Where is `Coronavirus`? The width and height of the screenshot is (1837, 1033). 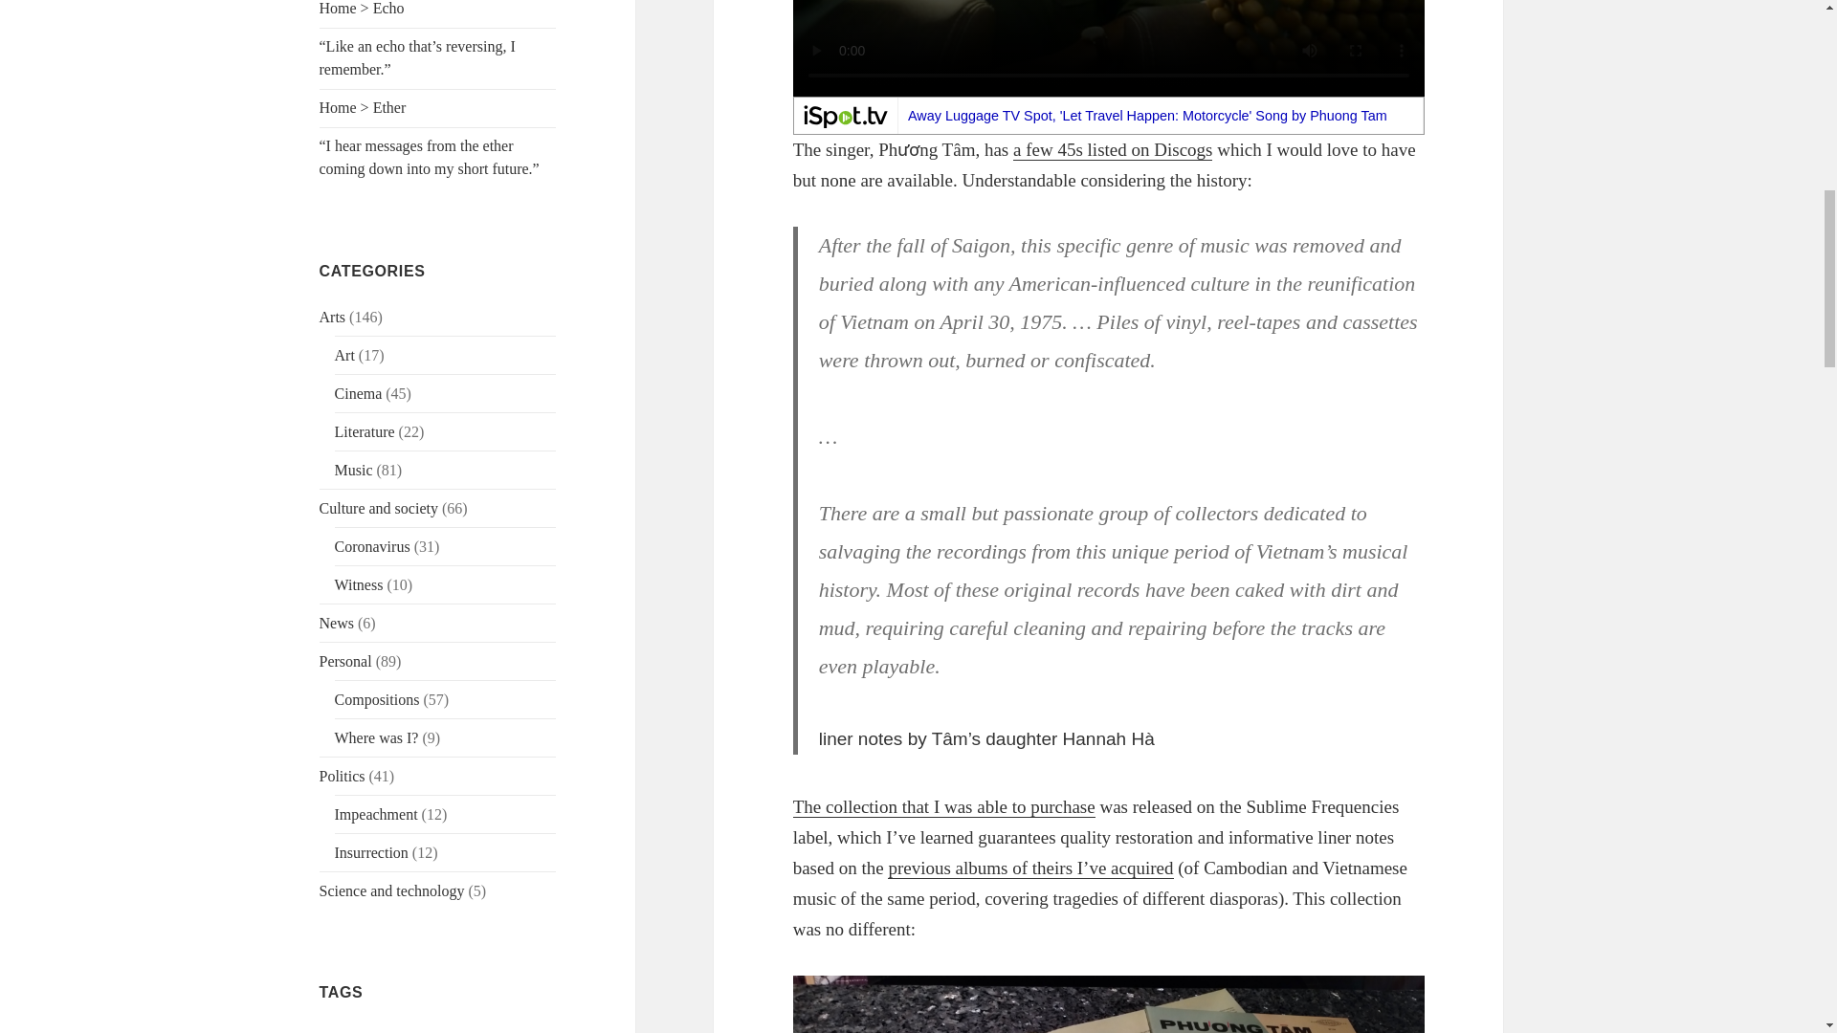
Coronavirus is located at coordinates (371, 545).